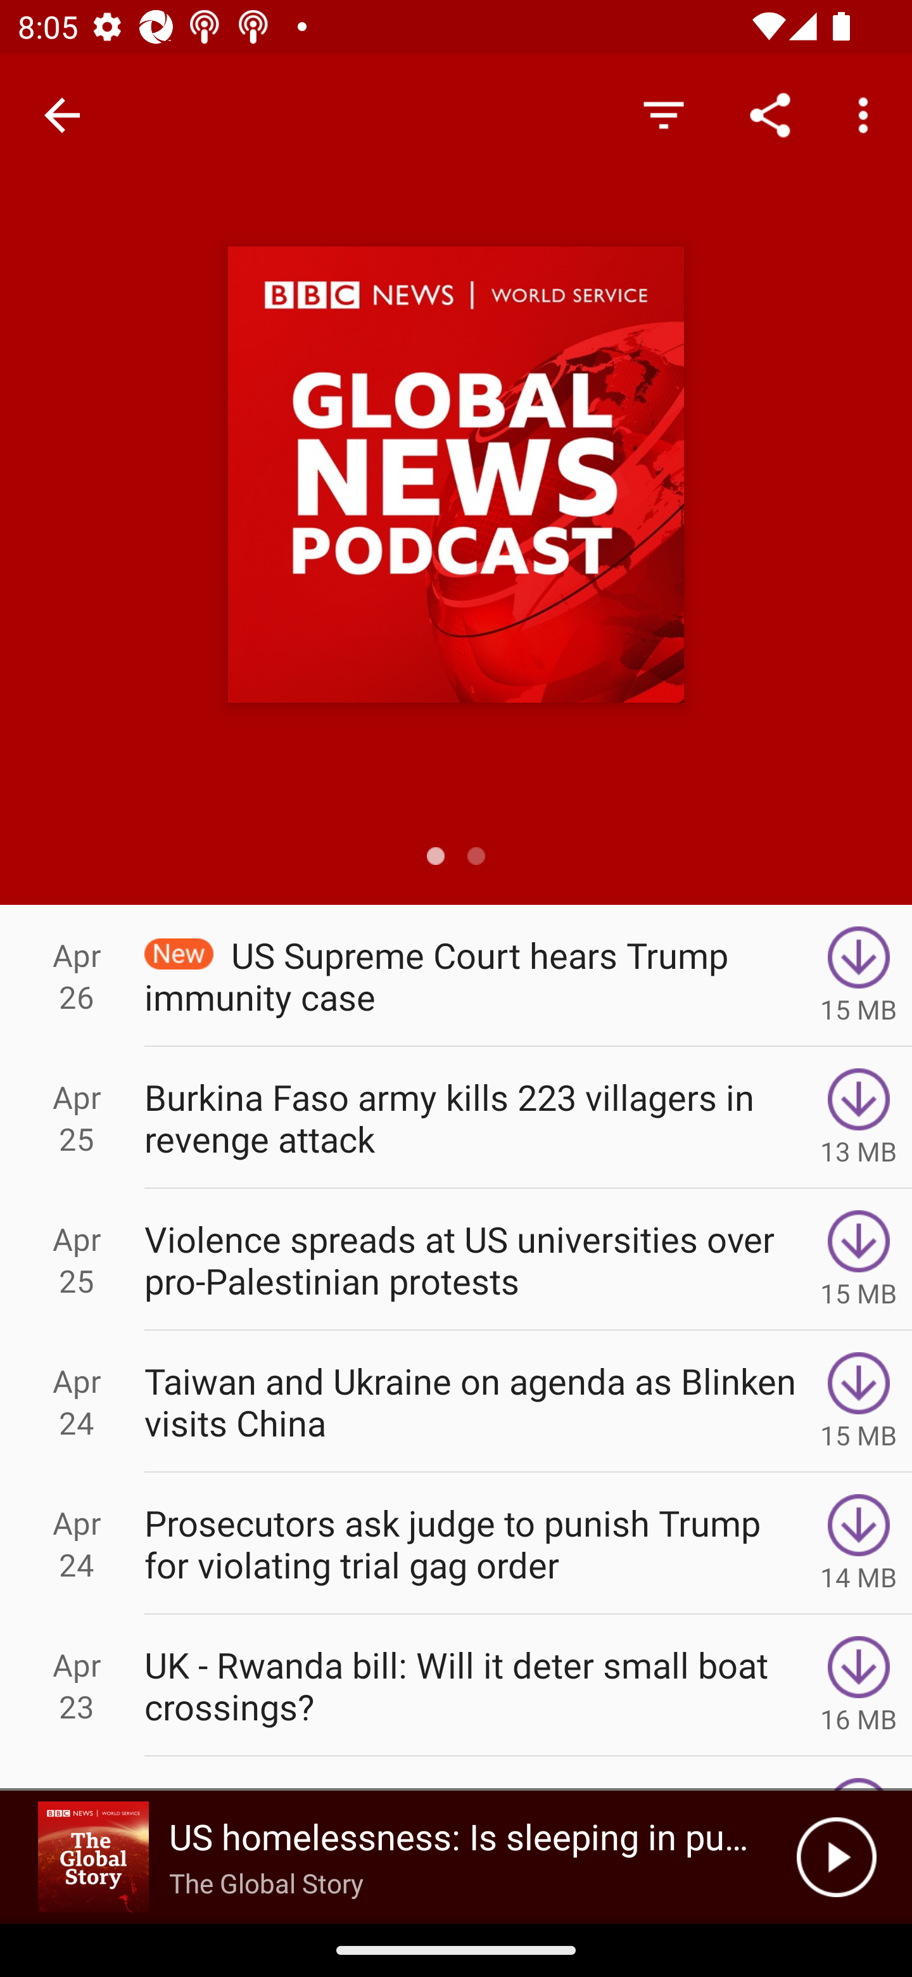 The height and width of the screenshot is (1977, 912). Describe the element at coordinates (836, 1857) in the screenshot. I see `Play` at that location.